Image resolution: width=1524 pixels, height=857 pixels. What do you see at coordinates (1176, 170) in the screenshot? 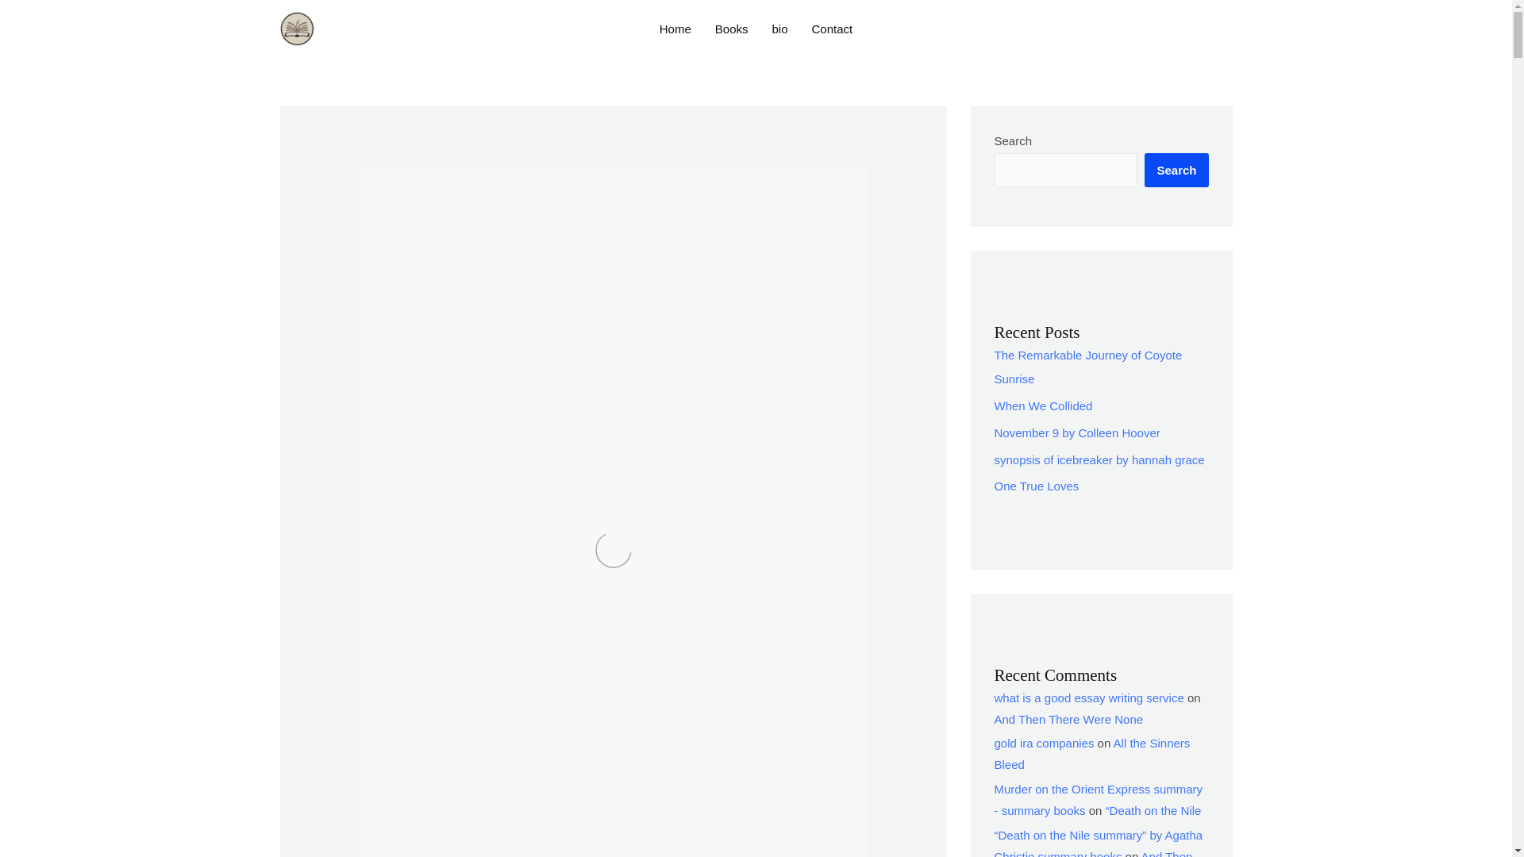
I see `Search` at bounding box center [1176, 170].